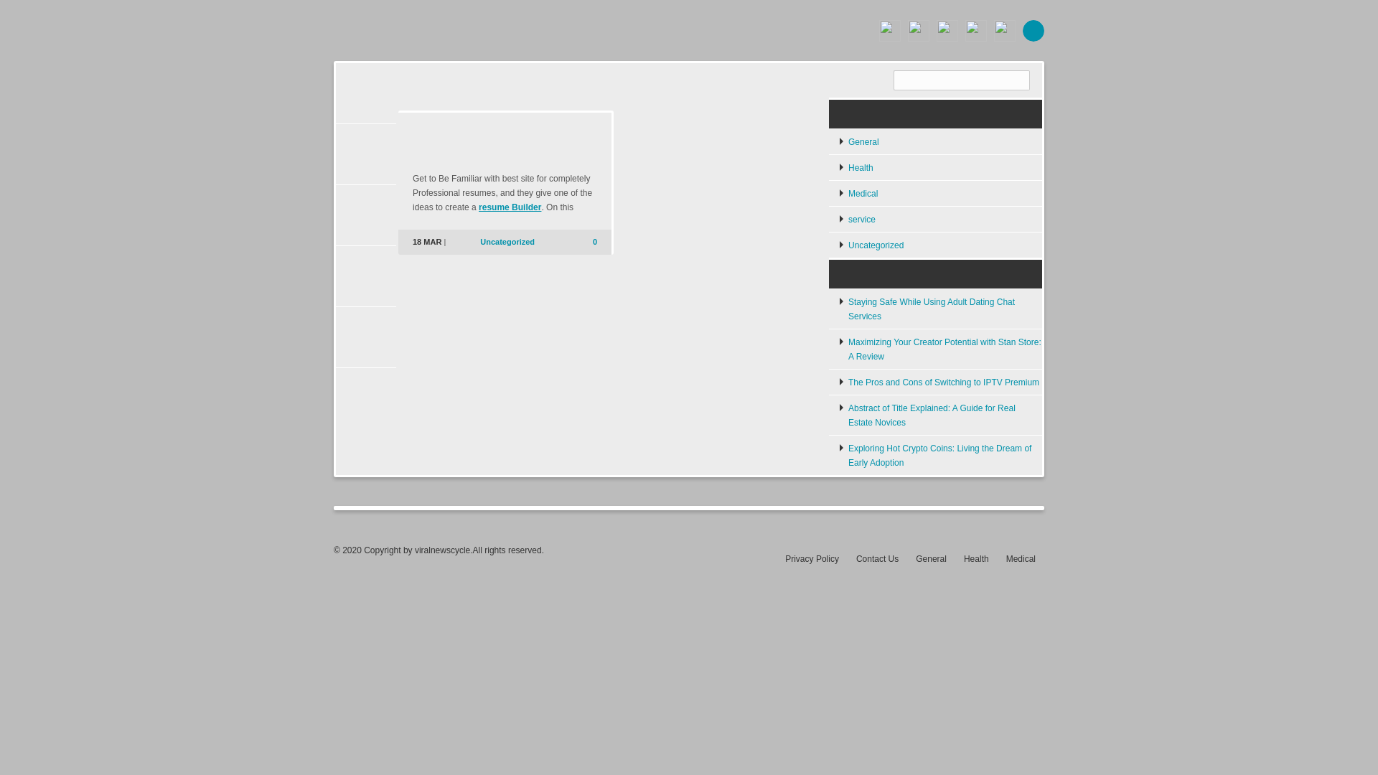 Image resolution: width=1378 pixels, height=775 pixels. Describe the element at coordinates (976, 559) in the screenshot. I see `Health` at that location.